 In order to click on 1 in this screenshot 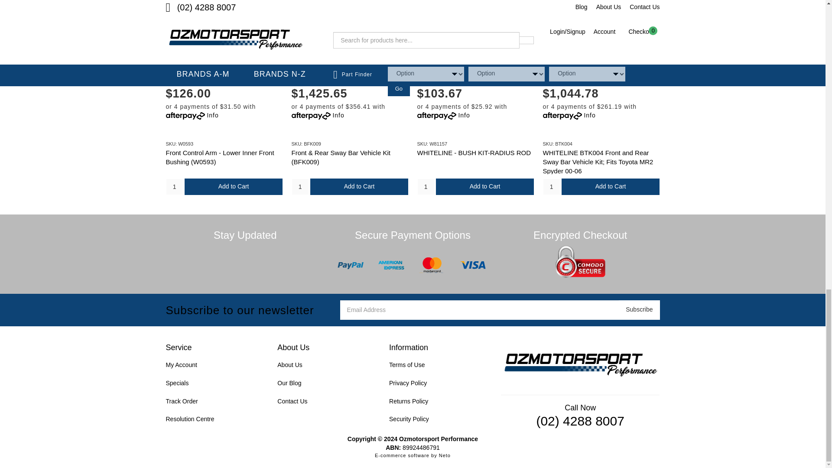, I will do `click(551, 186)`.